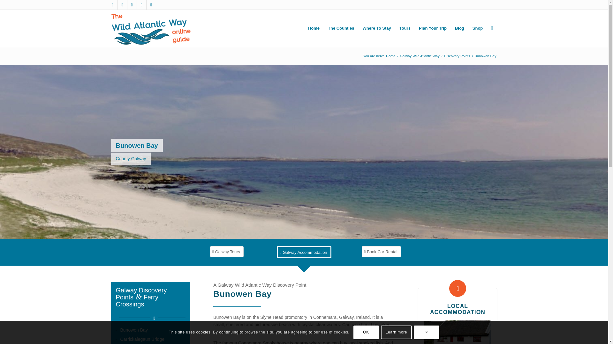 This screenshot has height=344, width=613. Describe the element at coordinates (132, 5) in the screenshot. I see `Youtube` at that location.